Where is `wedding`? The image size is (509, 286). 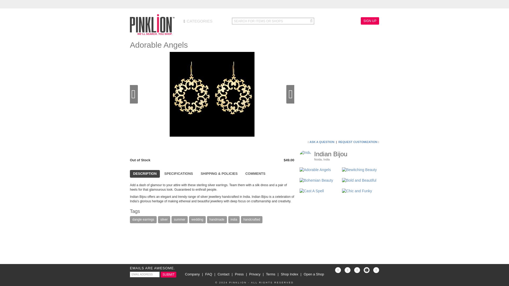 wedding is located at coordinates (197, 220).